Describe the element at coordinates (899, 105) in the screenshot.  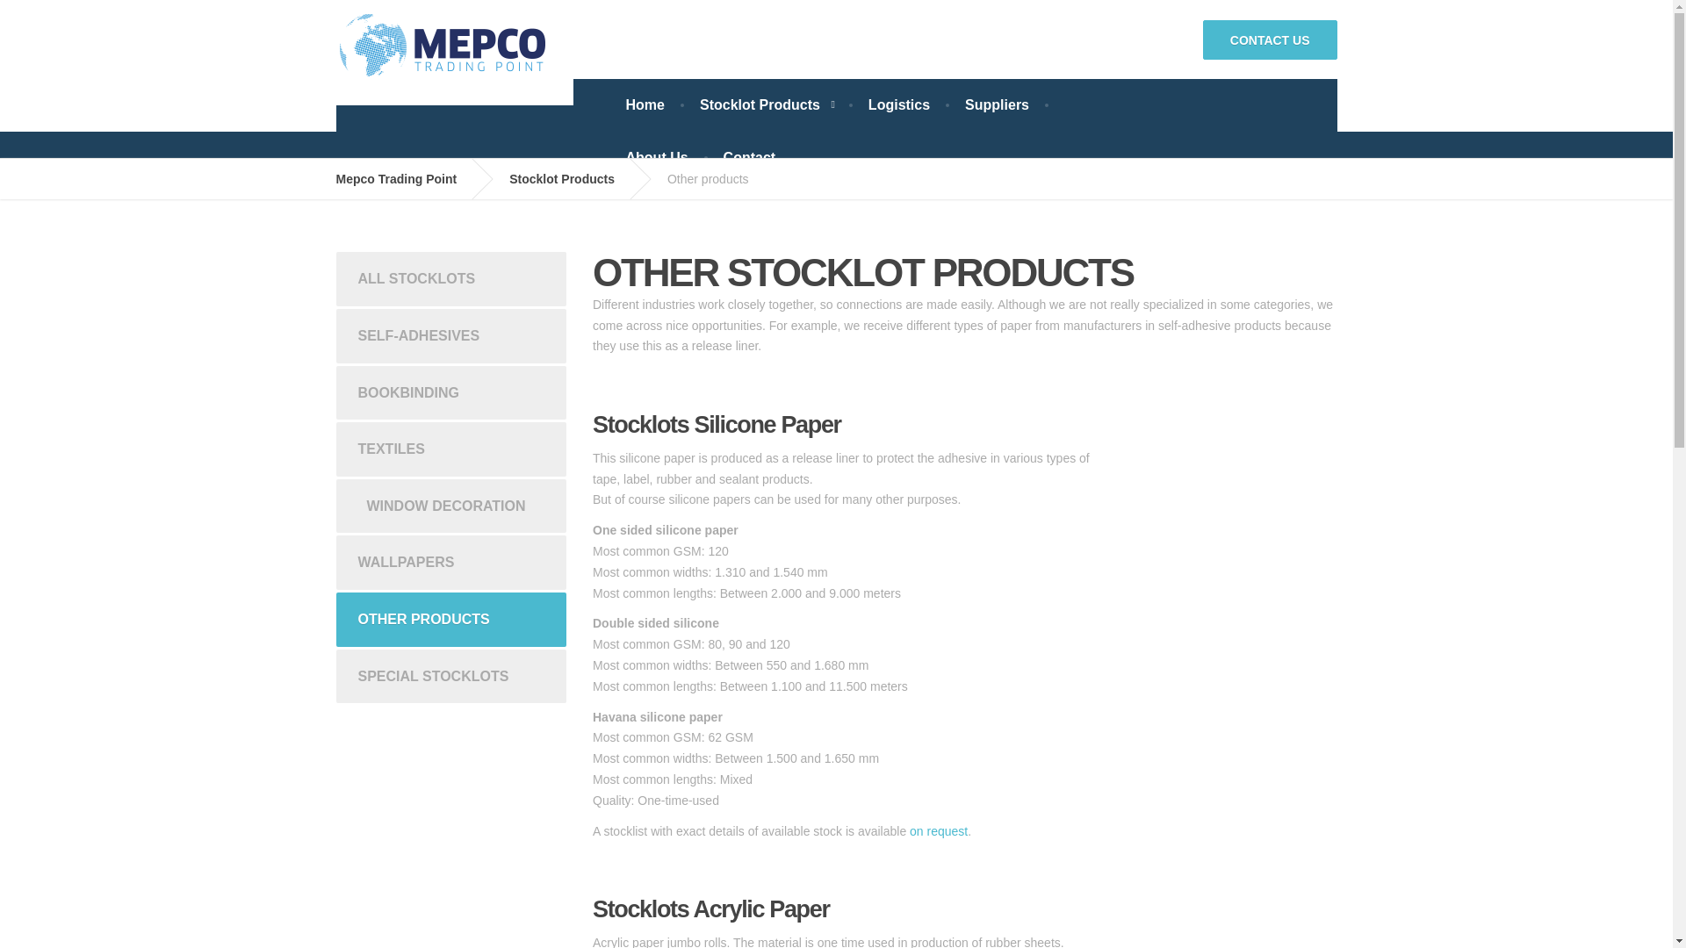
I see `Logistics` at that location.